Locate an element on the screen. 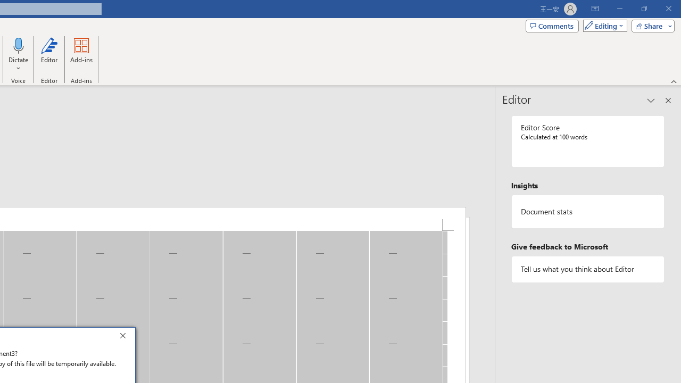  Restore Down is located at coordinates (644, 9).